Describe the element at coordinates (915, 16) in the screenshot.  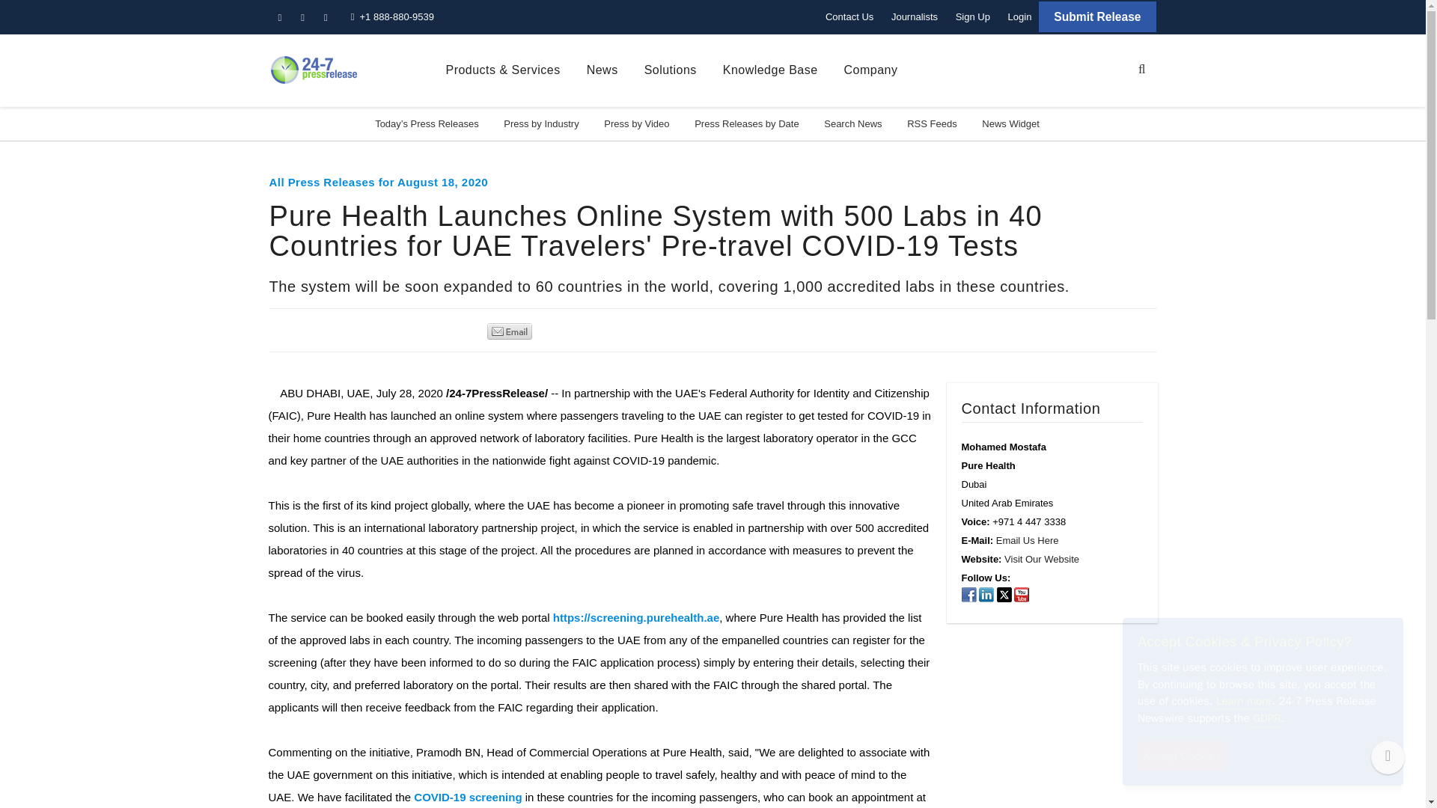
I see `Journalists` at that location.